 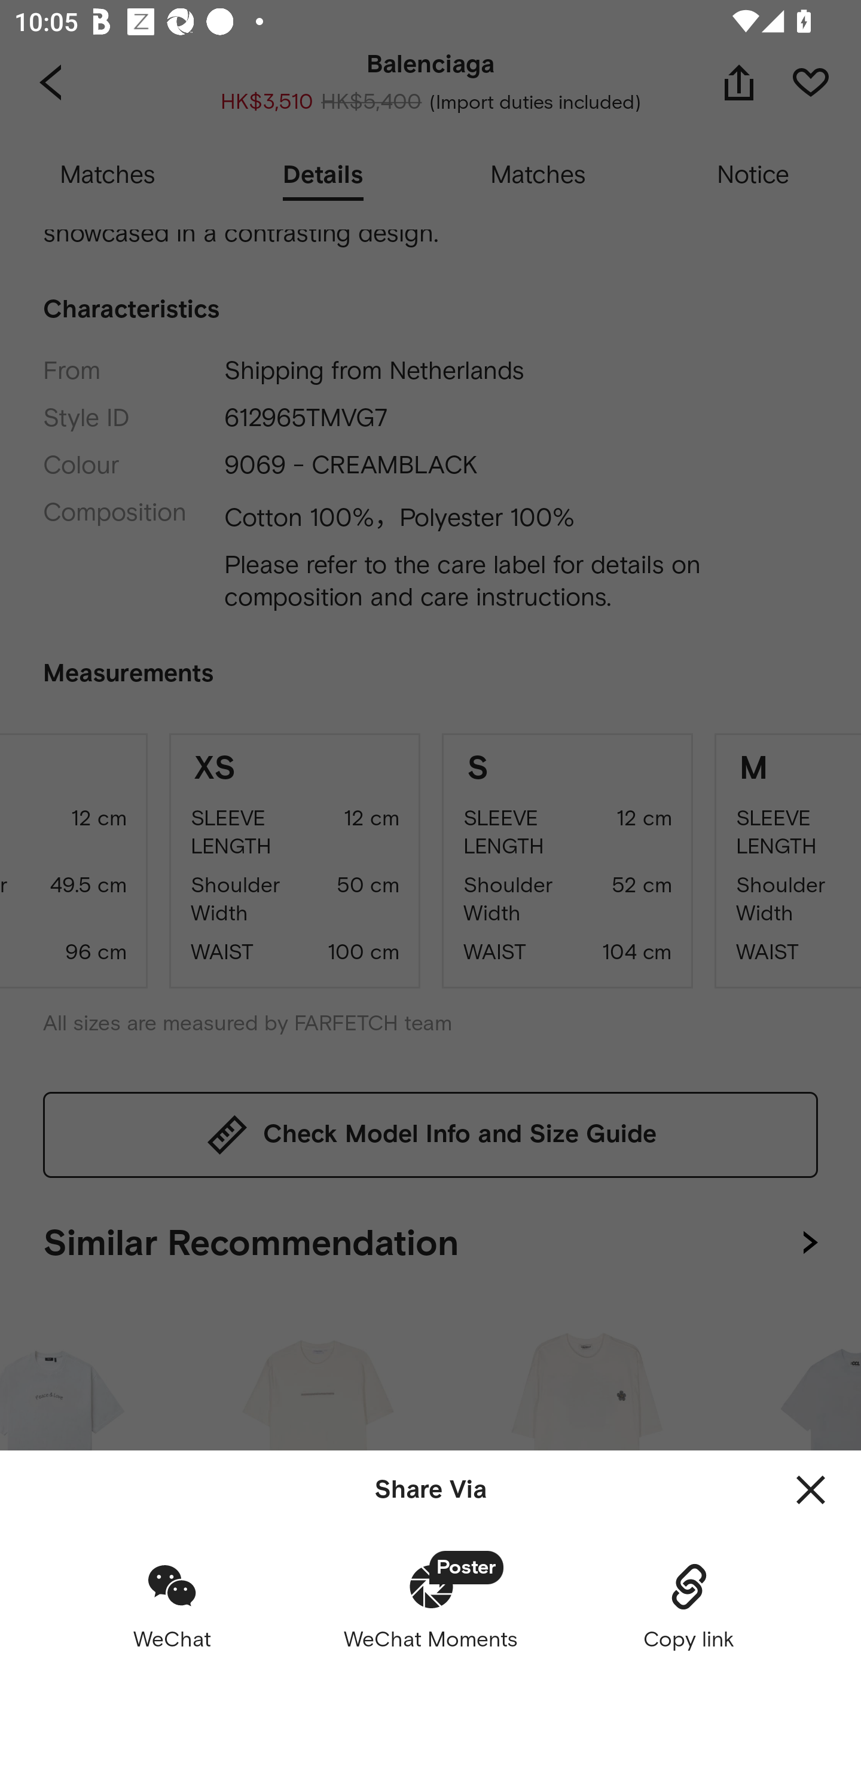 I want to click on WeChat Moments Poster, so click(x=430, y=1606).